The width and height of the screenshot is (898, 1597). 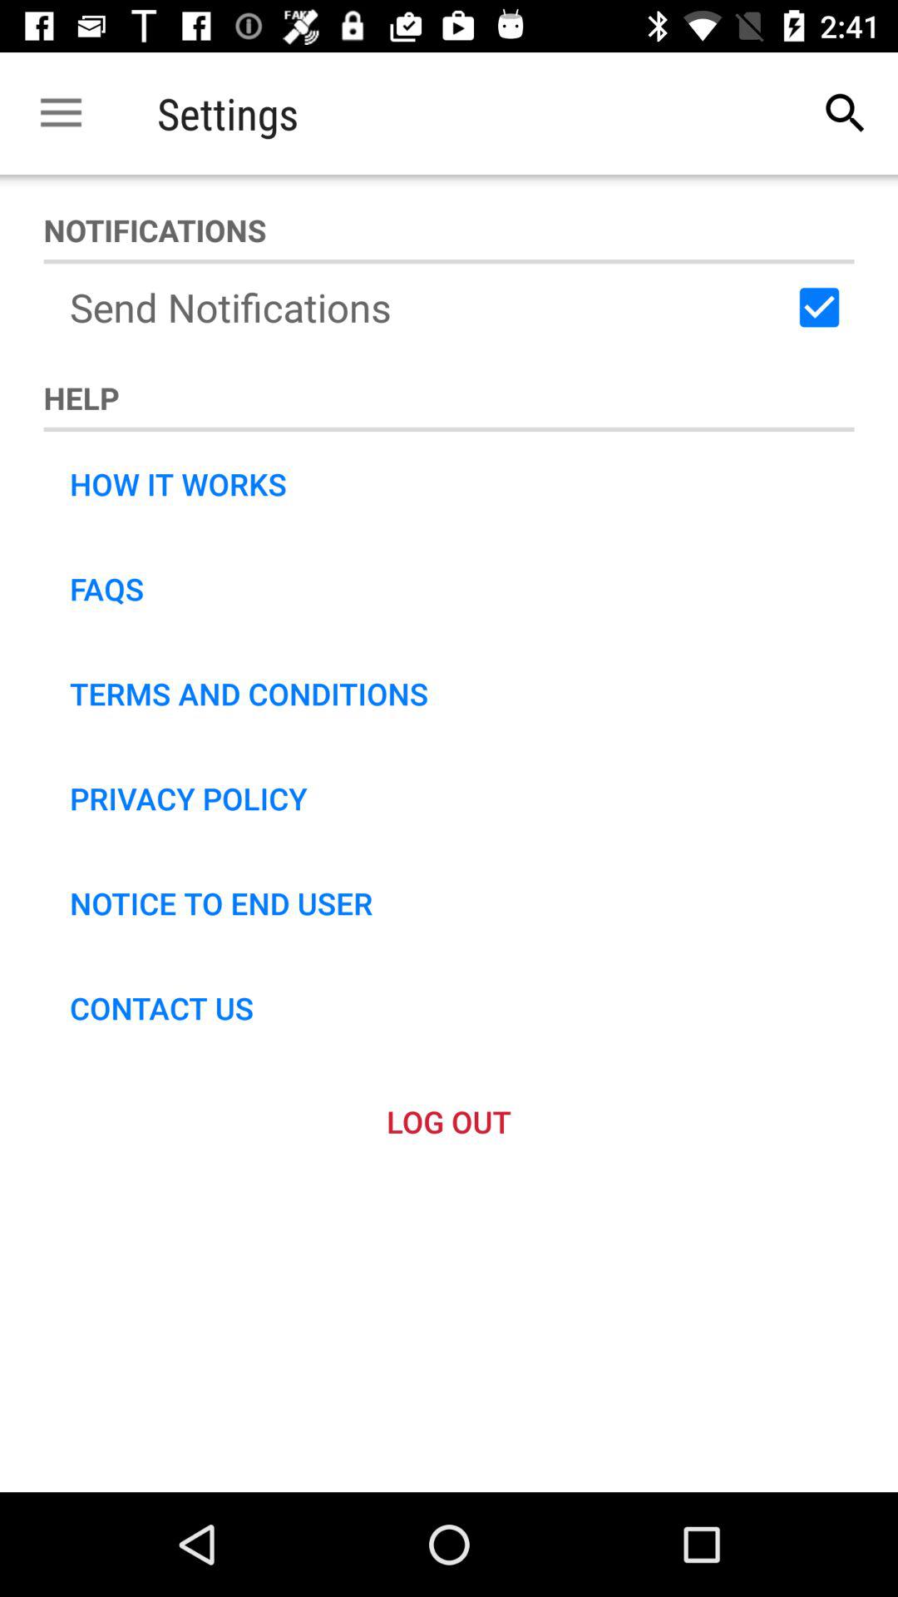 I want to click on open icon above the log out icon, so click(x=161, y=1008).